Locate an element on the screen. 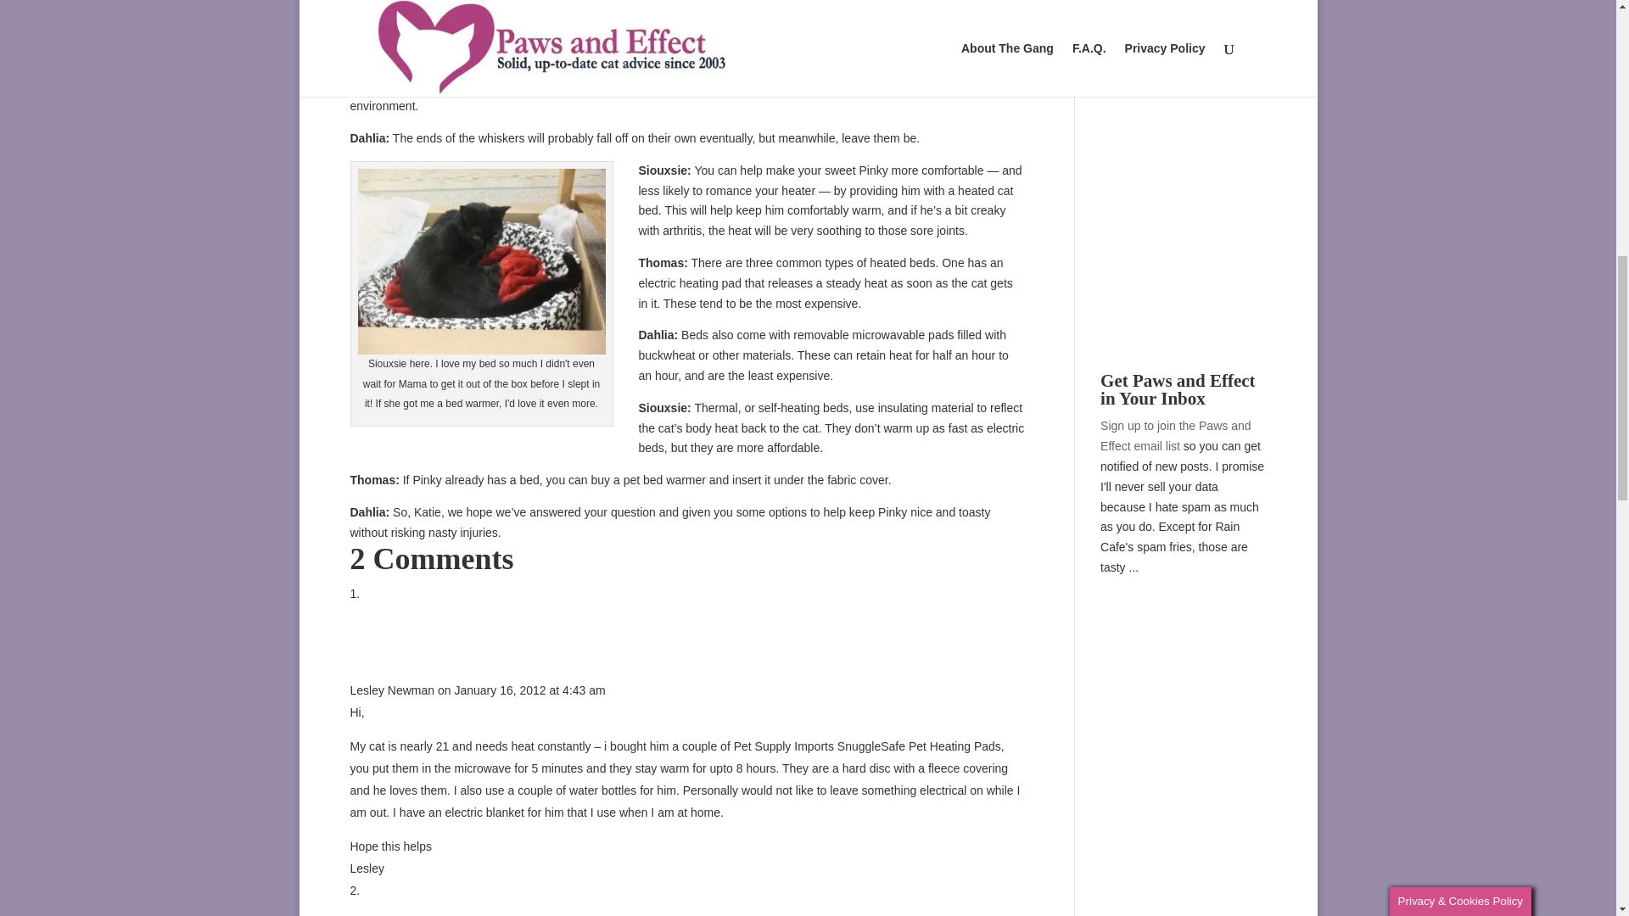  siouxsie in bed is located at coordinates (482, 261).